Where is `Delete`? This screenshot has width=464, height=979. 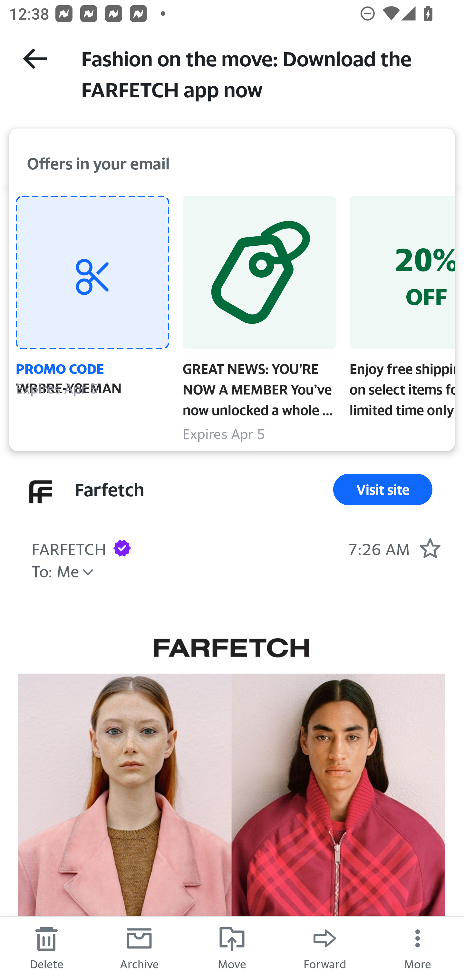 Delete is located at coordinates (46, 947).